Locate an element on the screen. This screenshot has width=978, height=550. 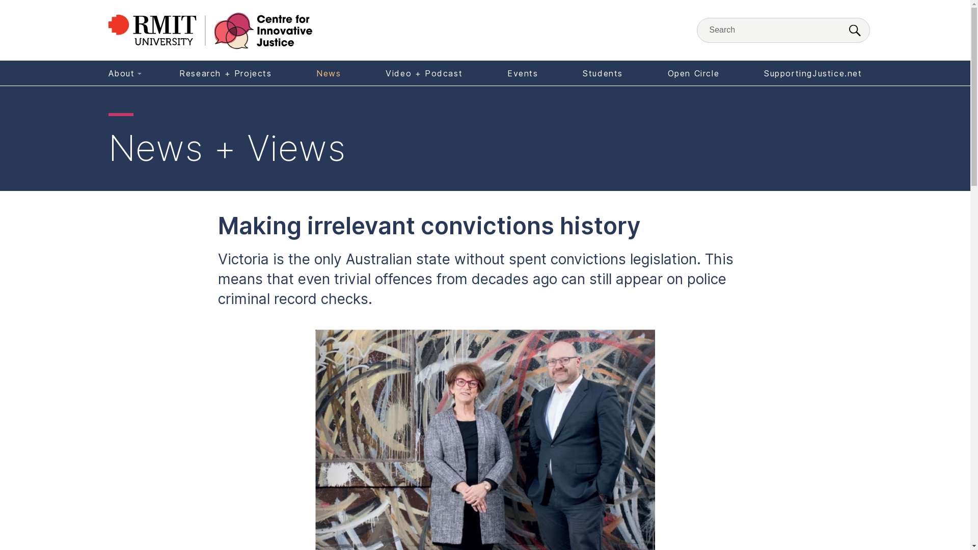
About is located at coordinates (124, 73).